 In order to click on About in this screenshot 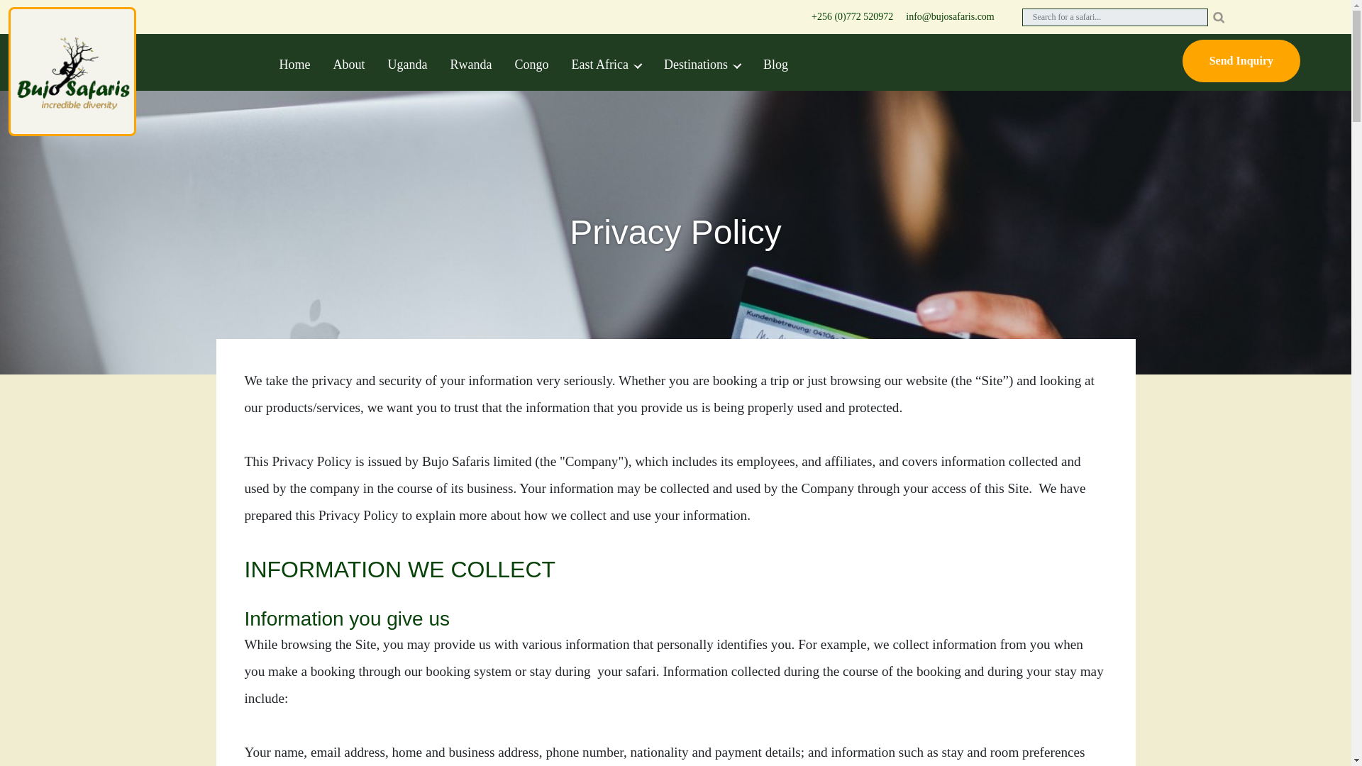, I will do `click(349, 61)`.